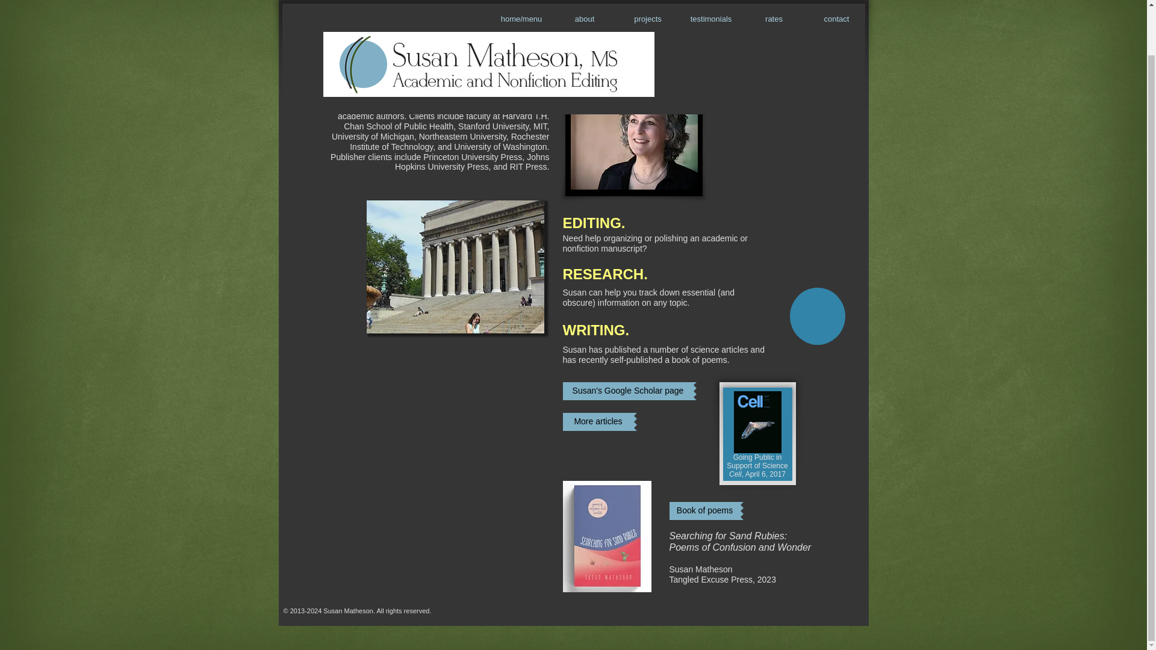  I want to click on Susan Matheson, MS, Academic and Nonficton Editing, so click(512, 22).